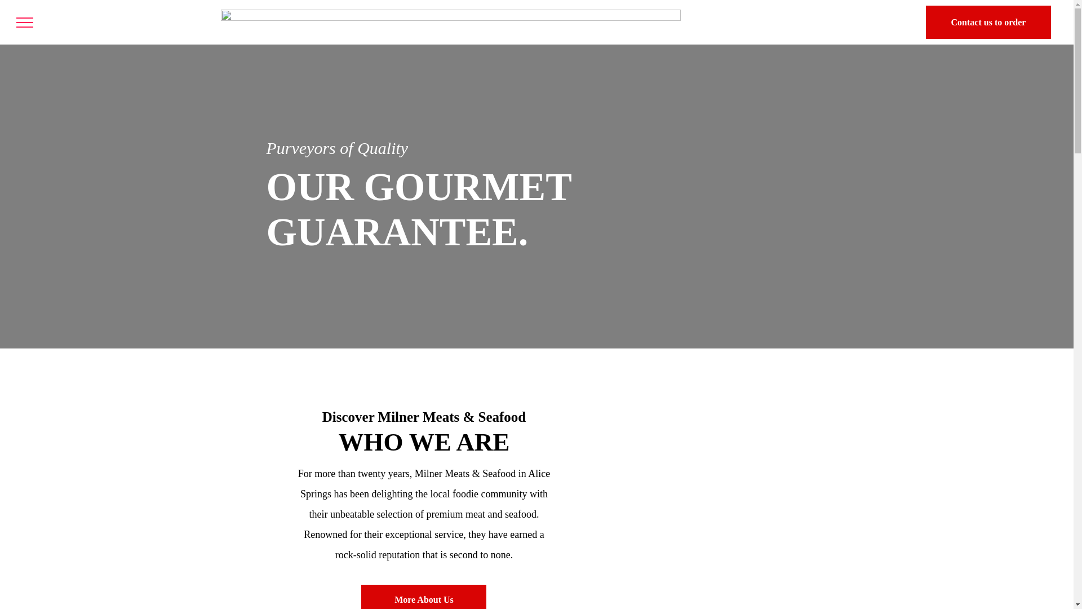 This screenshot has height=609, width=1082. I want to click on Contact us to order, so click(988, 23).